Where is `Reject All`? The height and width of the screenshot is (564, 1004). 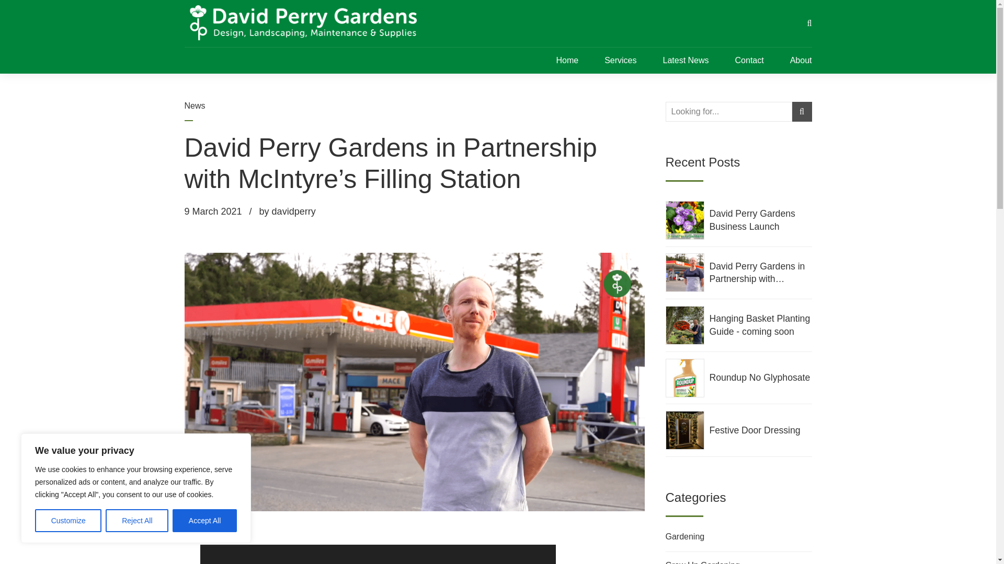 Reject All is located at coordinates (137, 521).